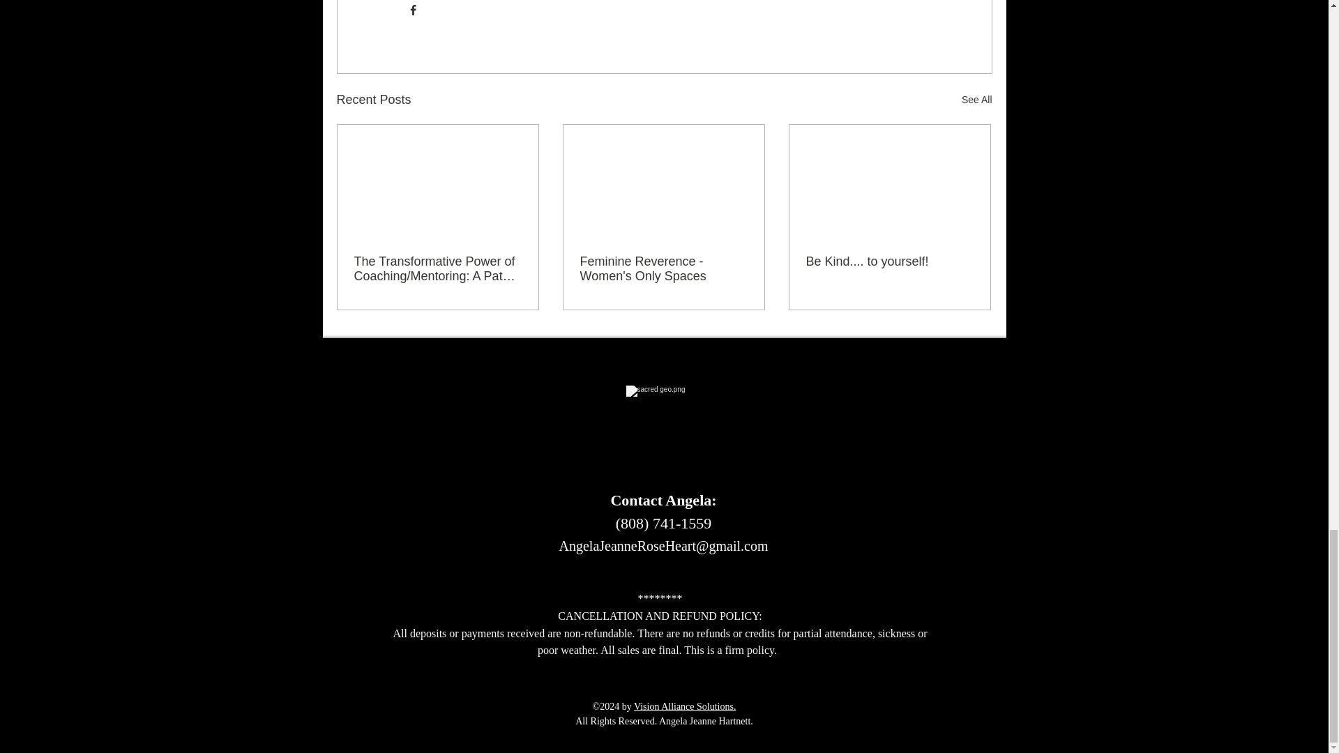  I want to click on See All, so click(976, 99).